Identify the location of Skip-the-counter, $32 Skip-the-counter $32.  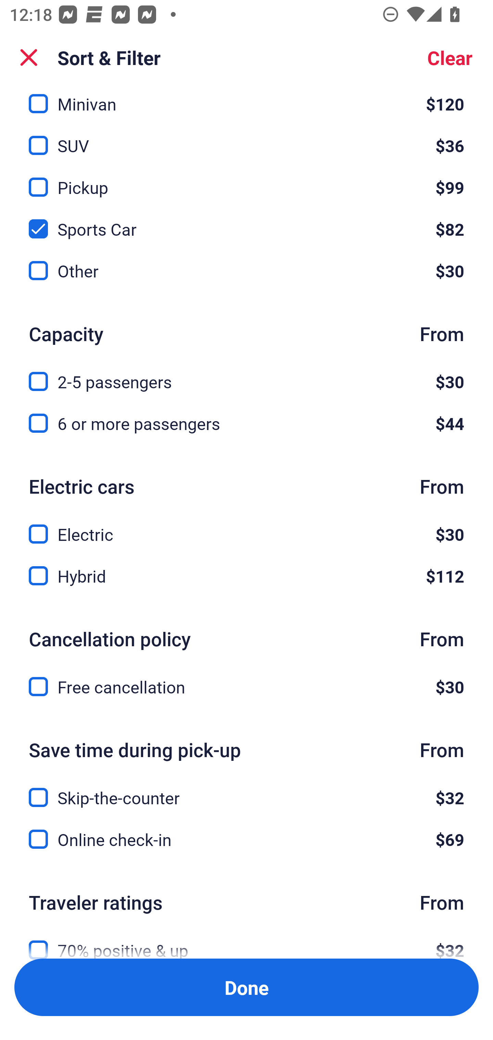
(246, 790).